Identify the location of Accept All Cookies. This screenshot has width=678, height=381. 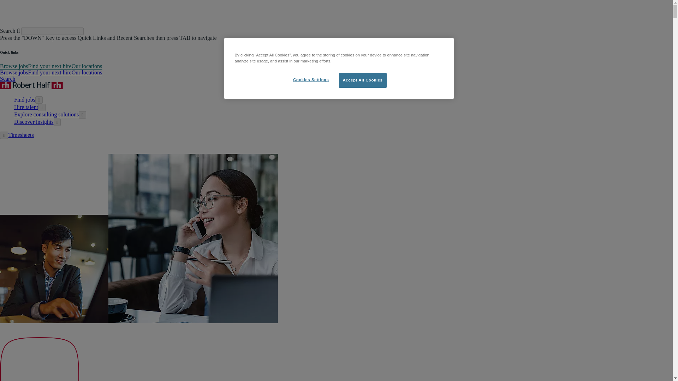
(363, 80).